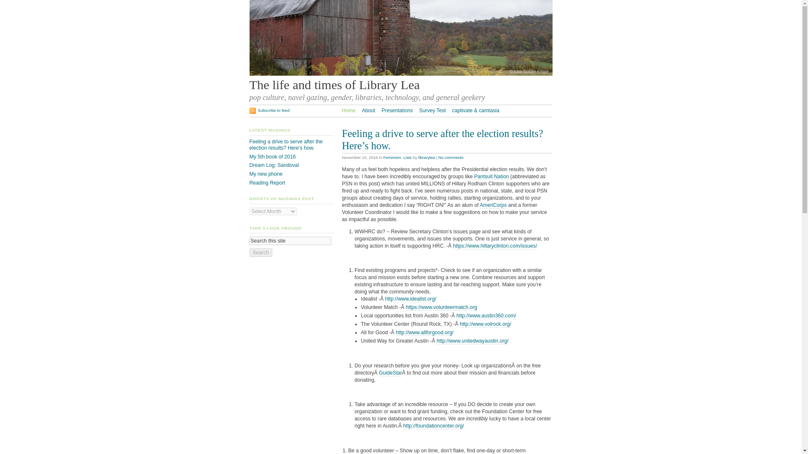 The image size is (808, 454). I want to click on AmeriCorps, so click(493, 205).